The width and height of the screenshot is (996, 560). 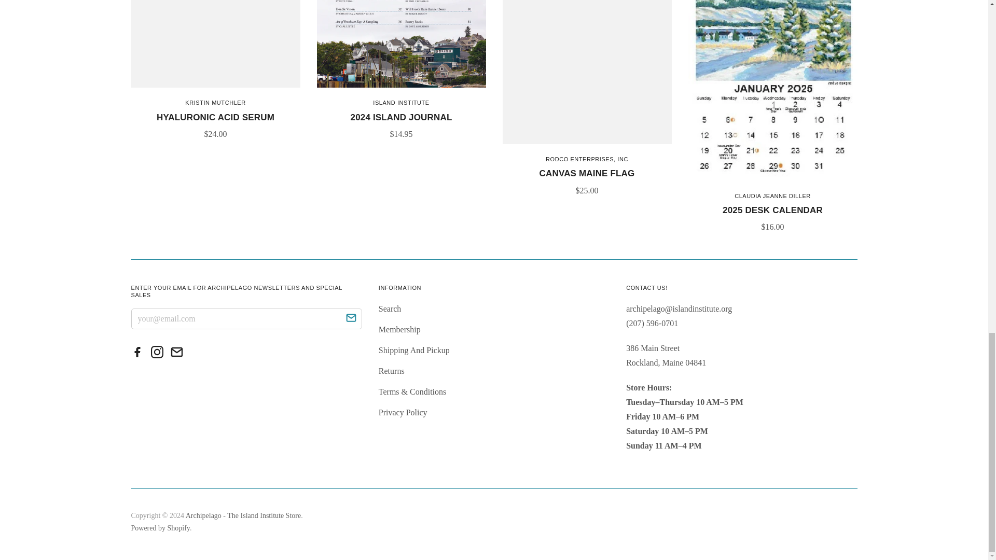 I want to click on Rodco Enterprises, Inc, so click(x=587, y=159).